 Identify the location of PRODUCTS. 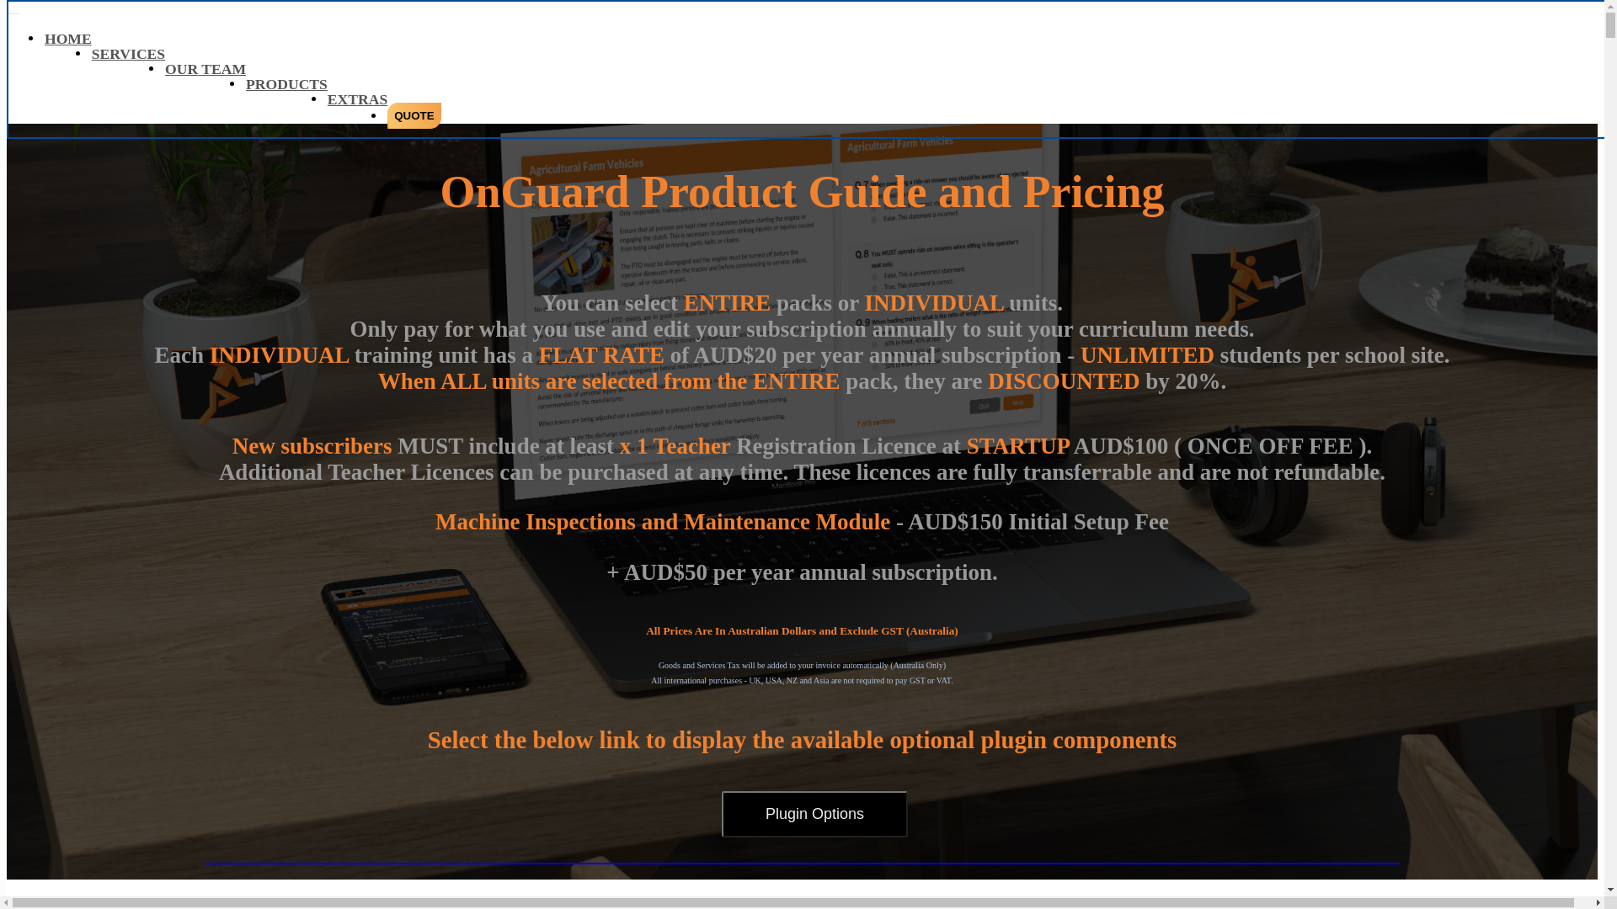
(286, 84).